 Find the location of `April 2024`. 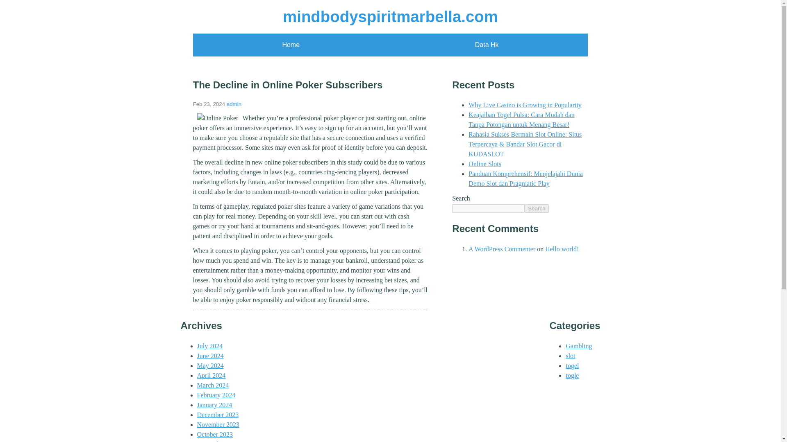

April 2024 is located at coordinates (211, 375).